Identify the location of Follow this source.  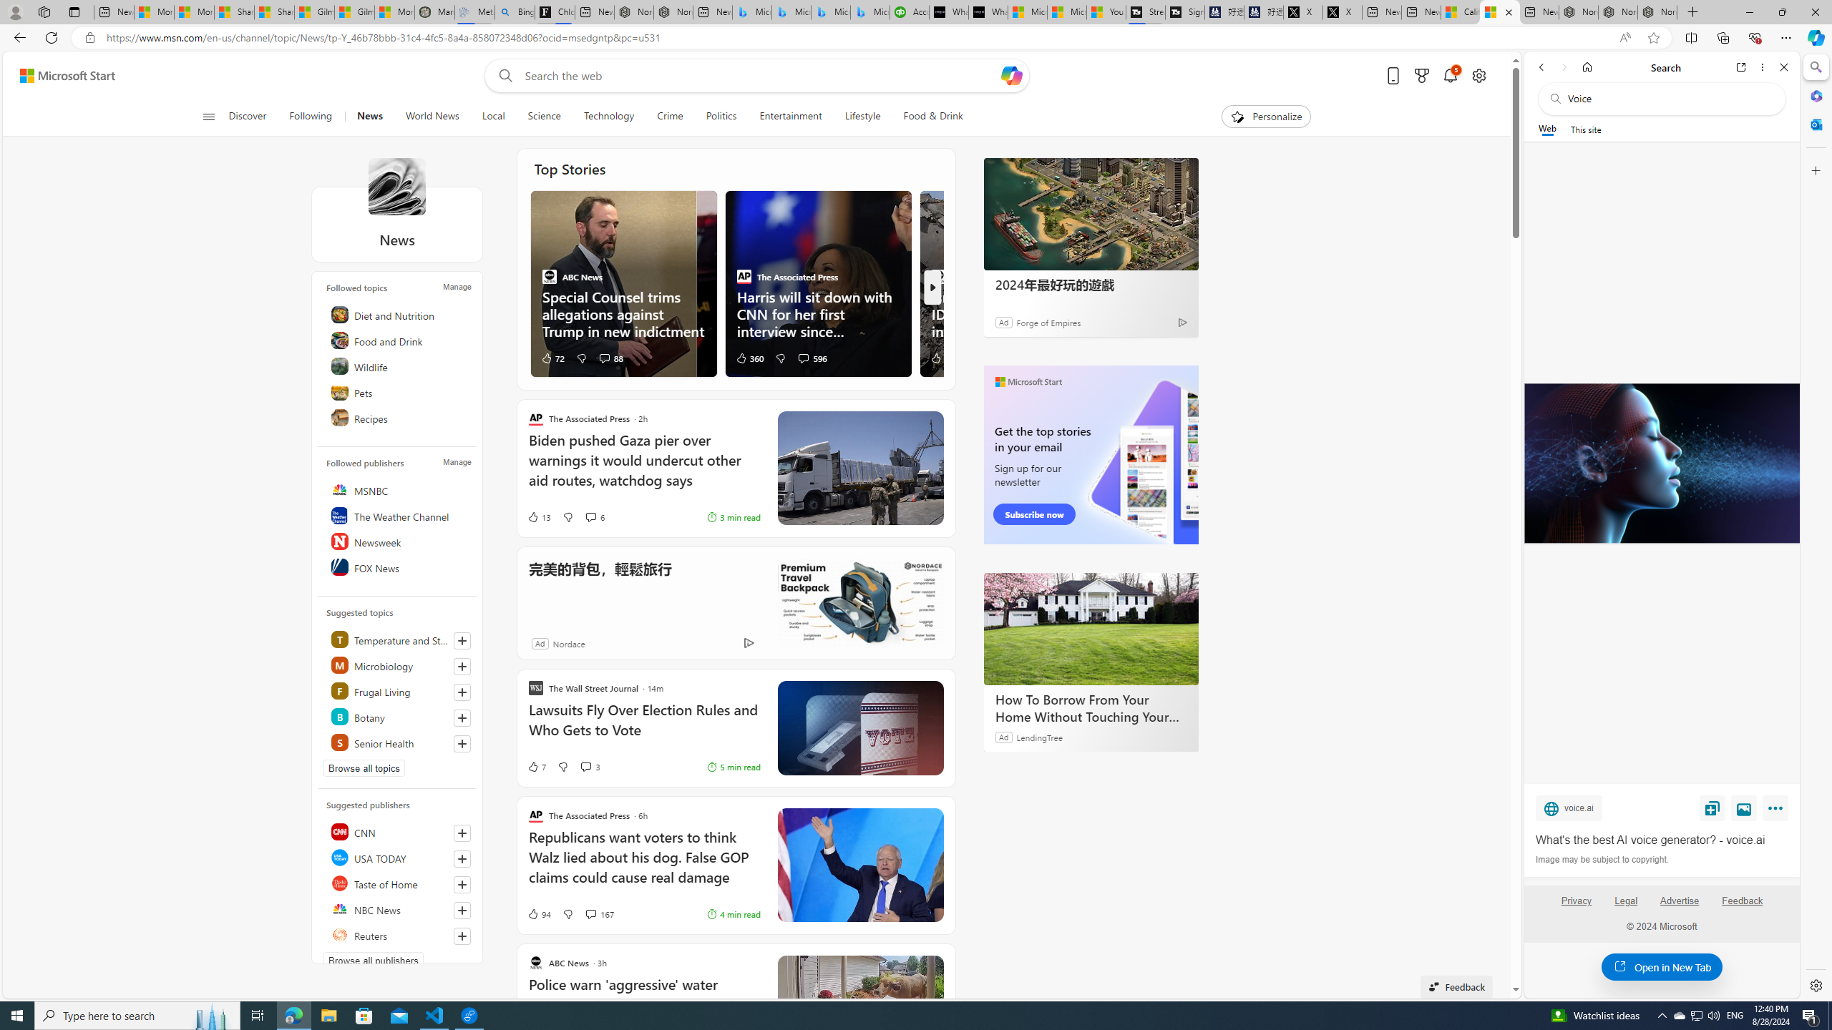
(462, 936).